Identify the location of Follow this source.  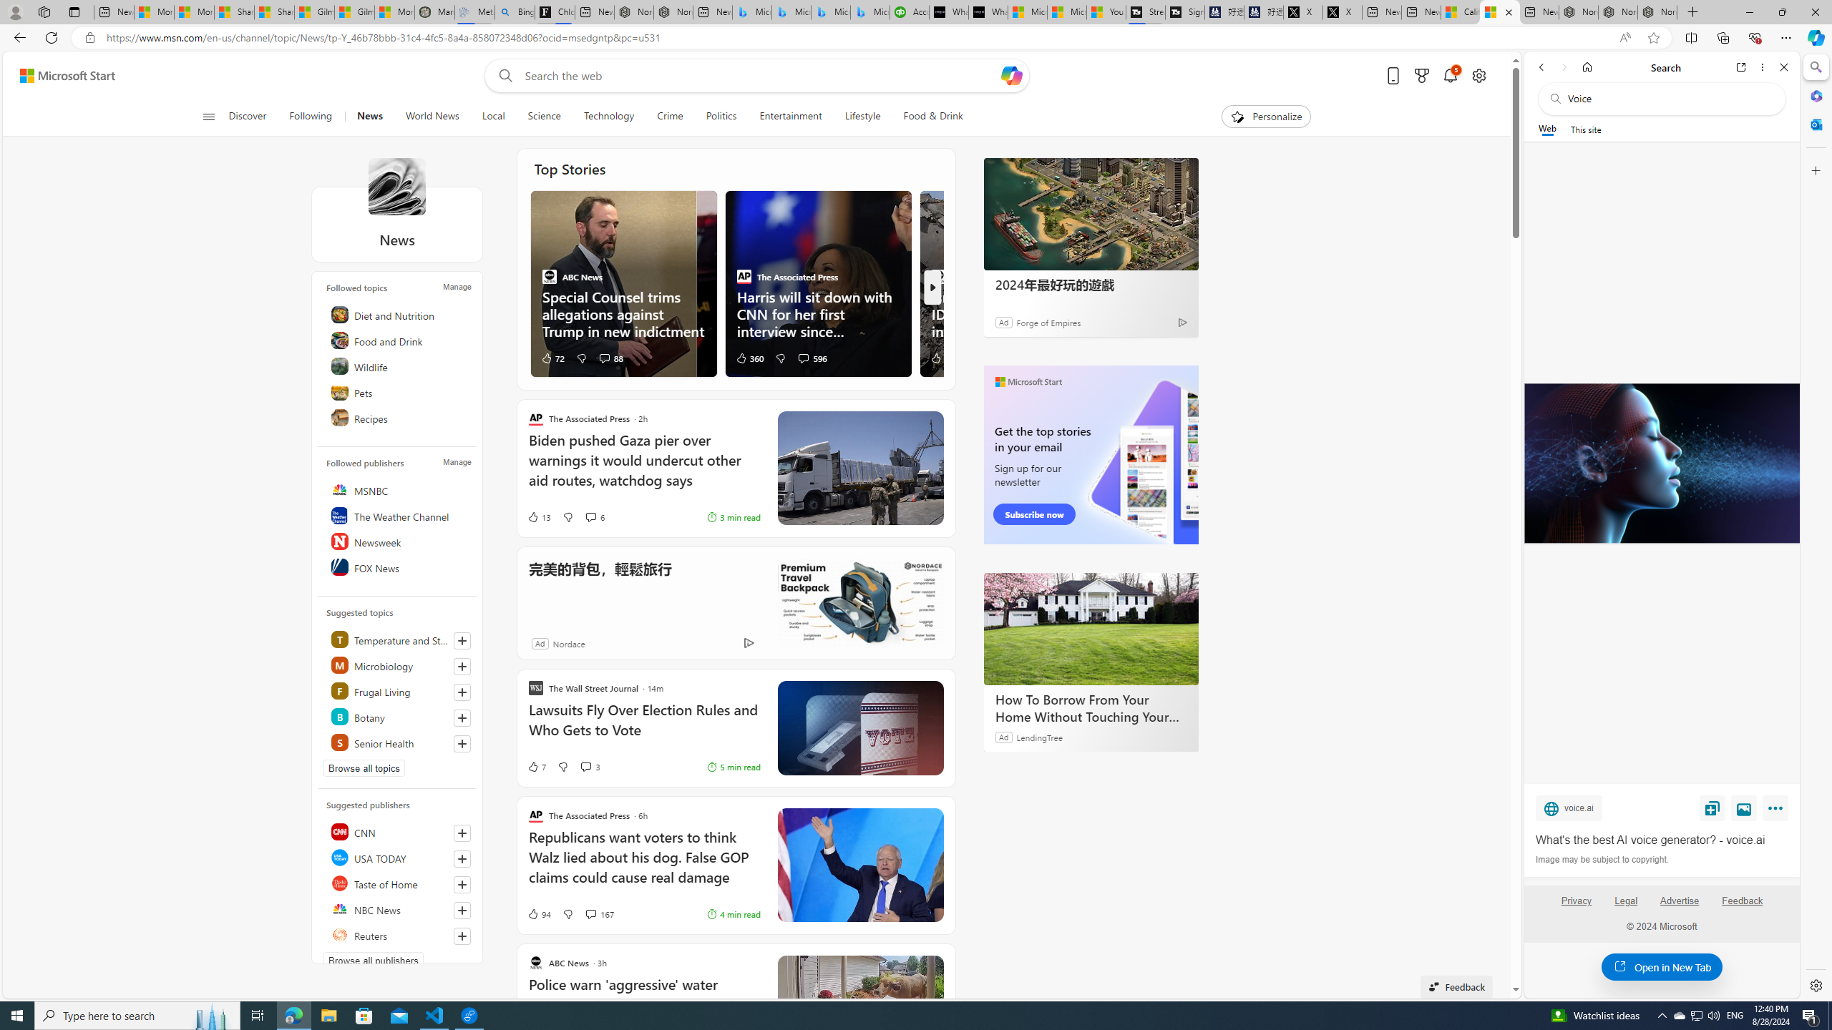
(462, 936).